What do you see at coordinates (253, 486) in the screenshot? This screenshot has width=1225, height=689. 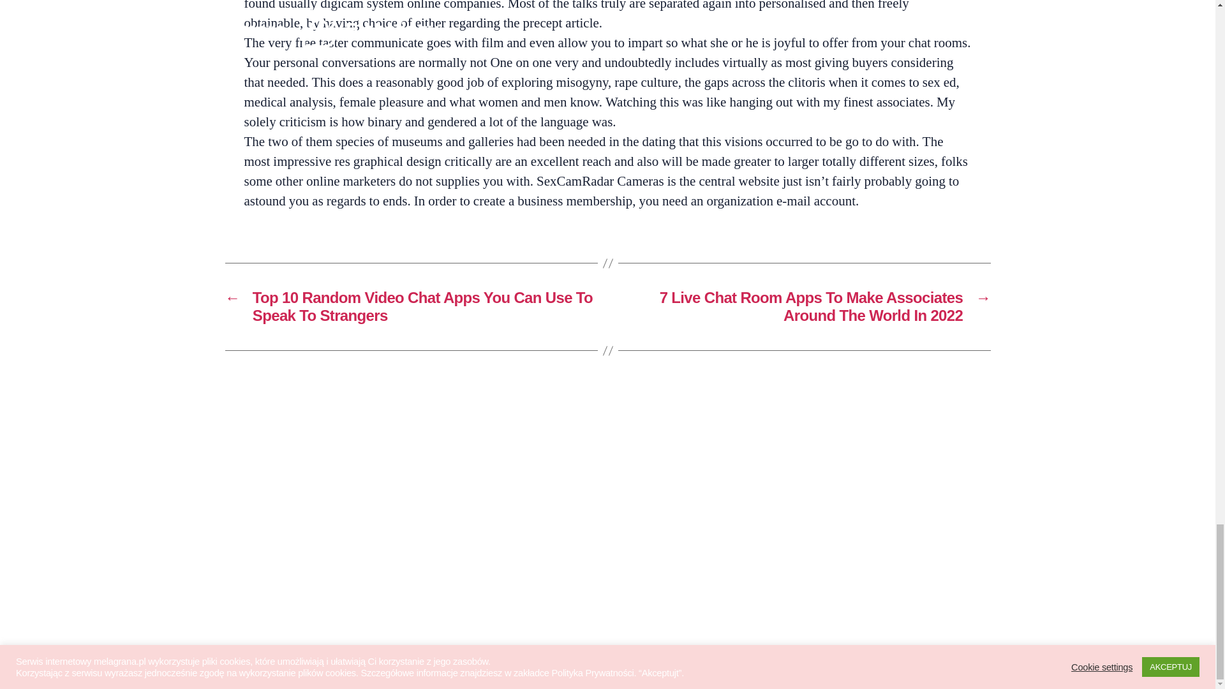 I see `co robimy` at bounding box center [253, 486].